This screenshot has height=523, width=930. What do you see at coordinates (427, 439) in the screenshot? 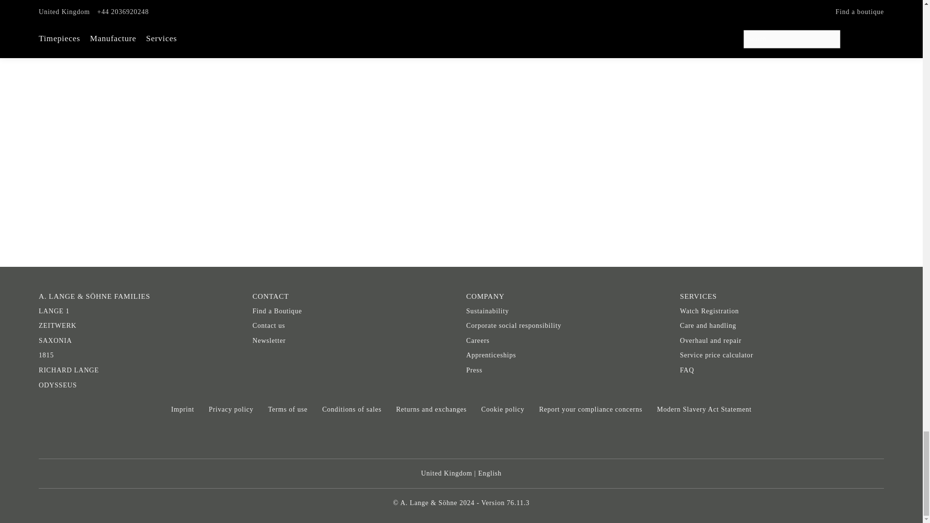
I see `Linkedin` at bounding box center [427, 439].